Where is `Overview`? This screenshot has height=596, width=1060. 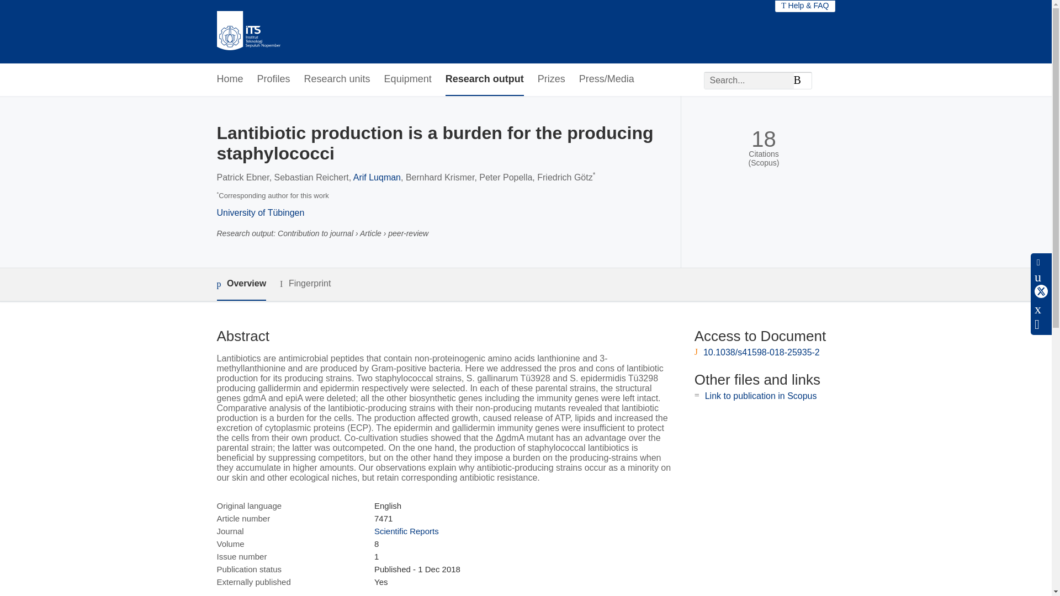
Overview is located at coordinates (241, 285).